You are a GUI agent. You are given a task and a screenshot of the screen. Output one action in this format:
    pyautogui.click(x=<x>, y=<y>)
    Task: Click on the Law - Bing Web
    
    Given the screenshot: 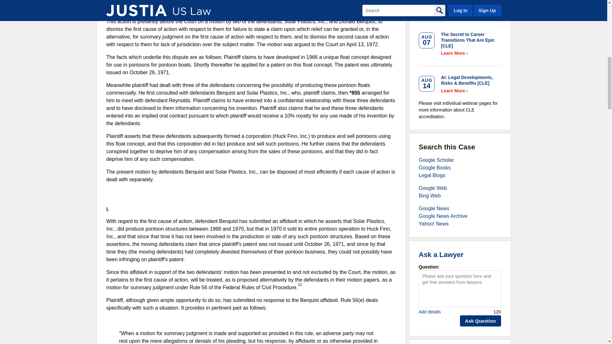 What is the action you would take?
    pyautogui.click(x=430, y=196)
    